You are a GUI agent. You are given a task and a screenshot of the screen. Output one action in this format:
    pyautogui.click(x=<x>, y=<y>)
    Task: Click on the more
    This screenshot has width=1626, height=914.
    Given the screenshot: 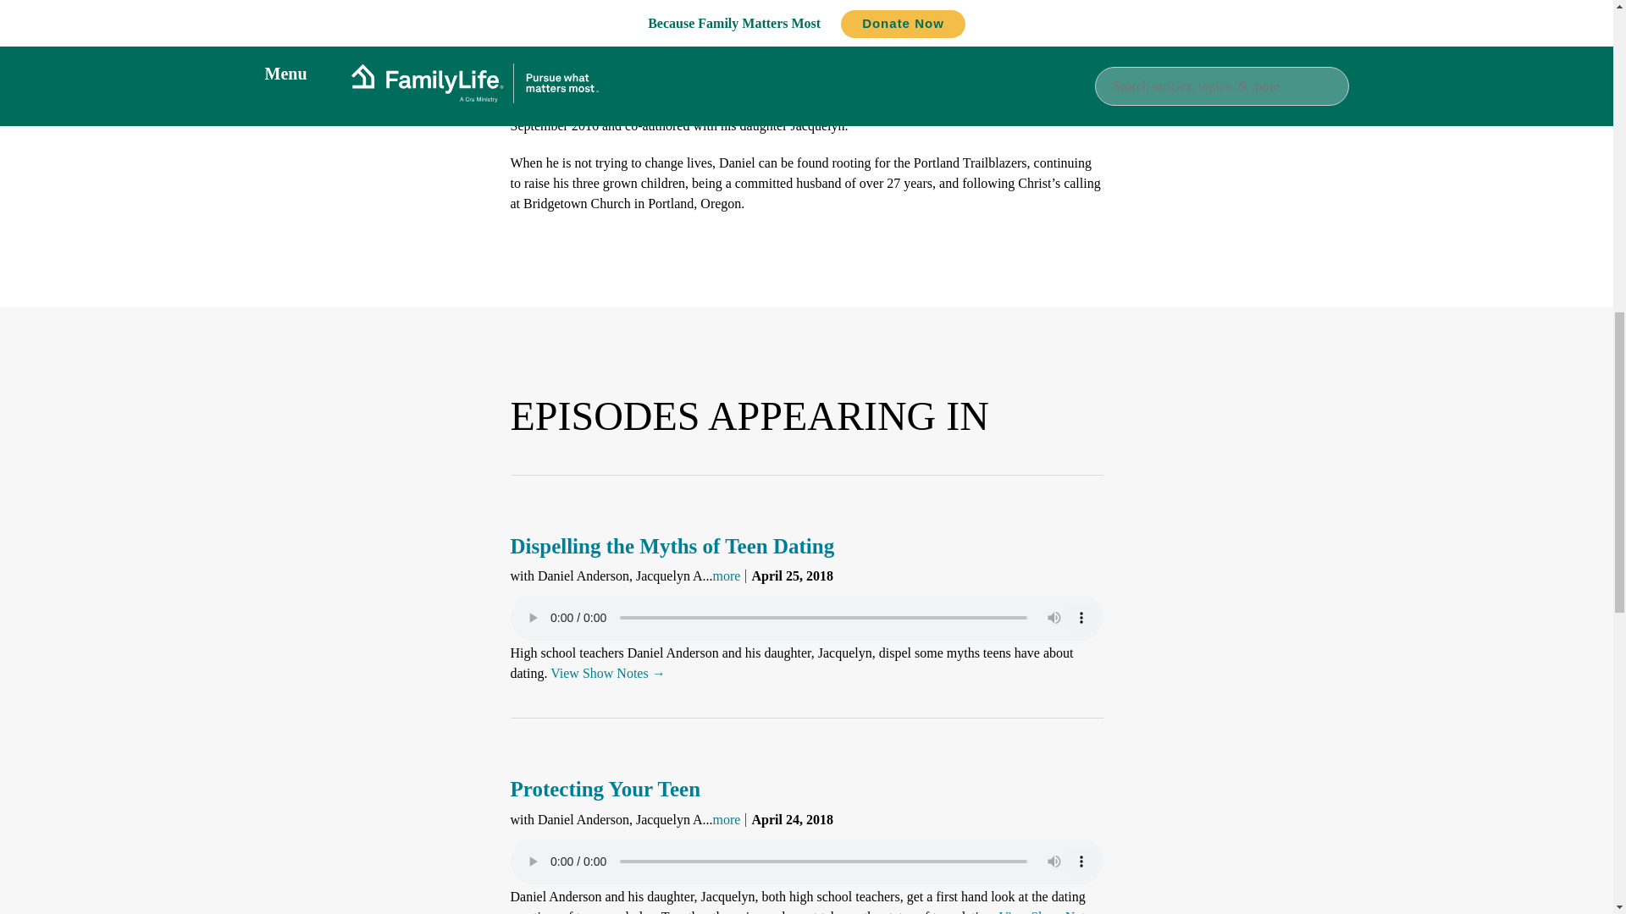 What is the action you would take?
    pyautogui.click(x=727, y=575)
    